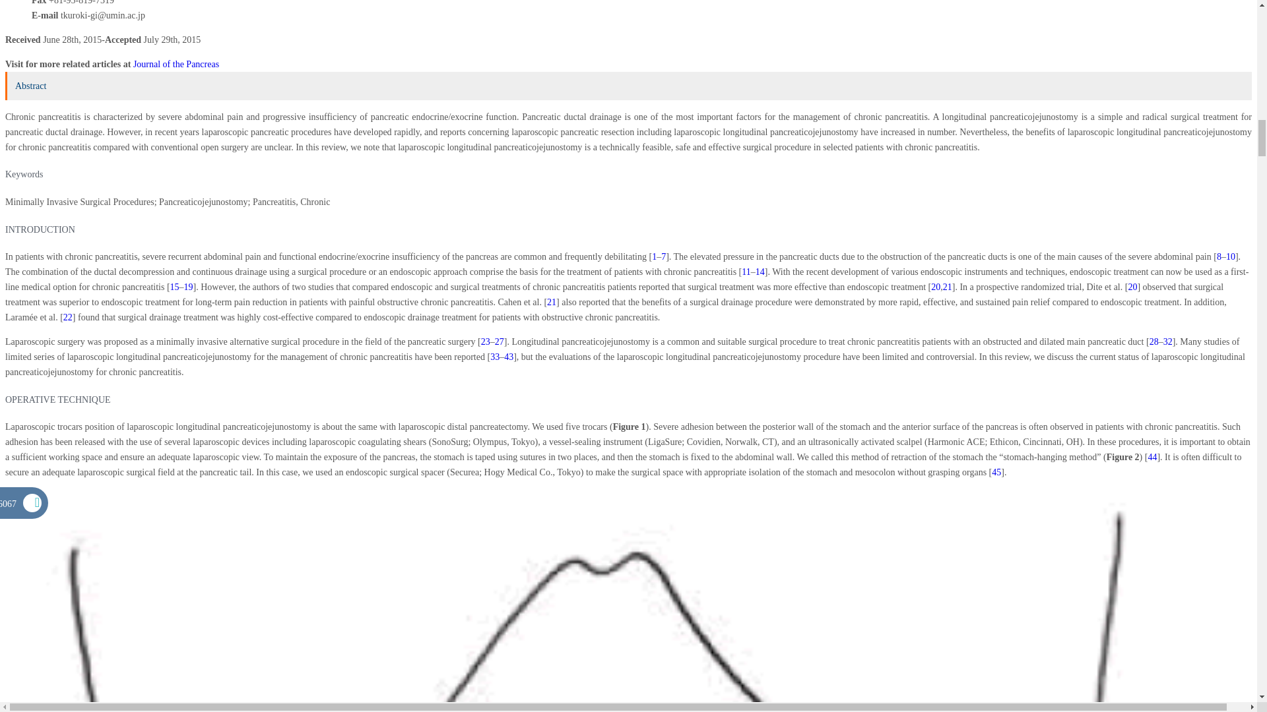 The height and width of the screenshot is (712, 1267). Describe the element at coordinates (760, 272) in the screenshot. I see `14` at that location.